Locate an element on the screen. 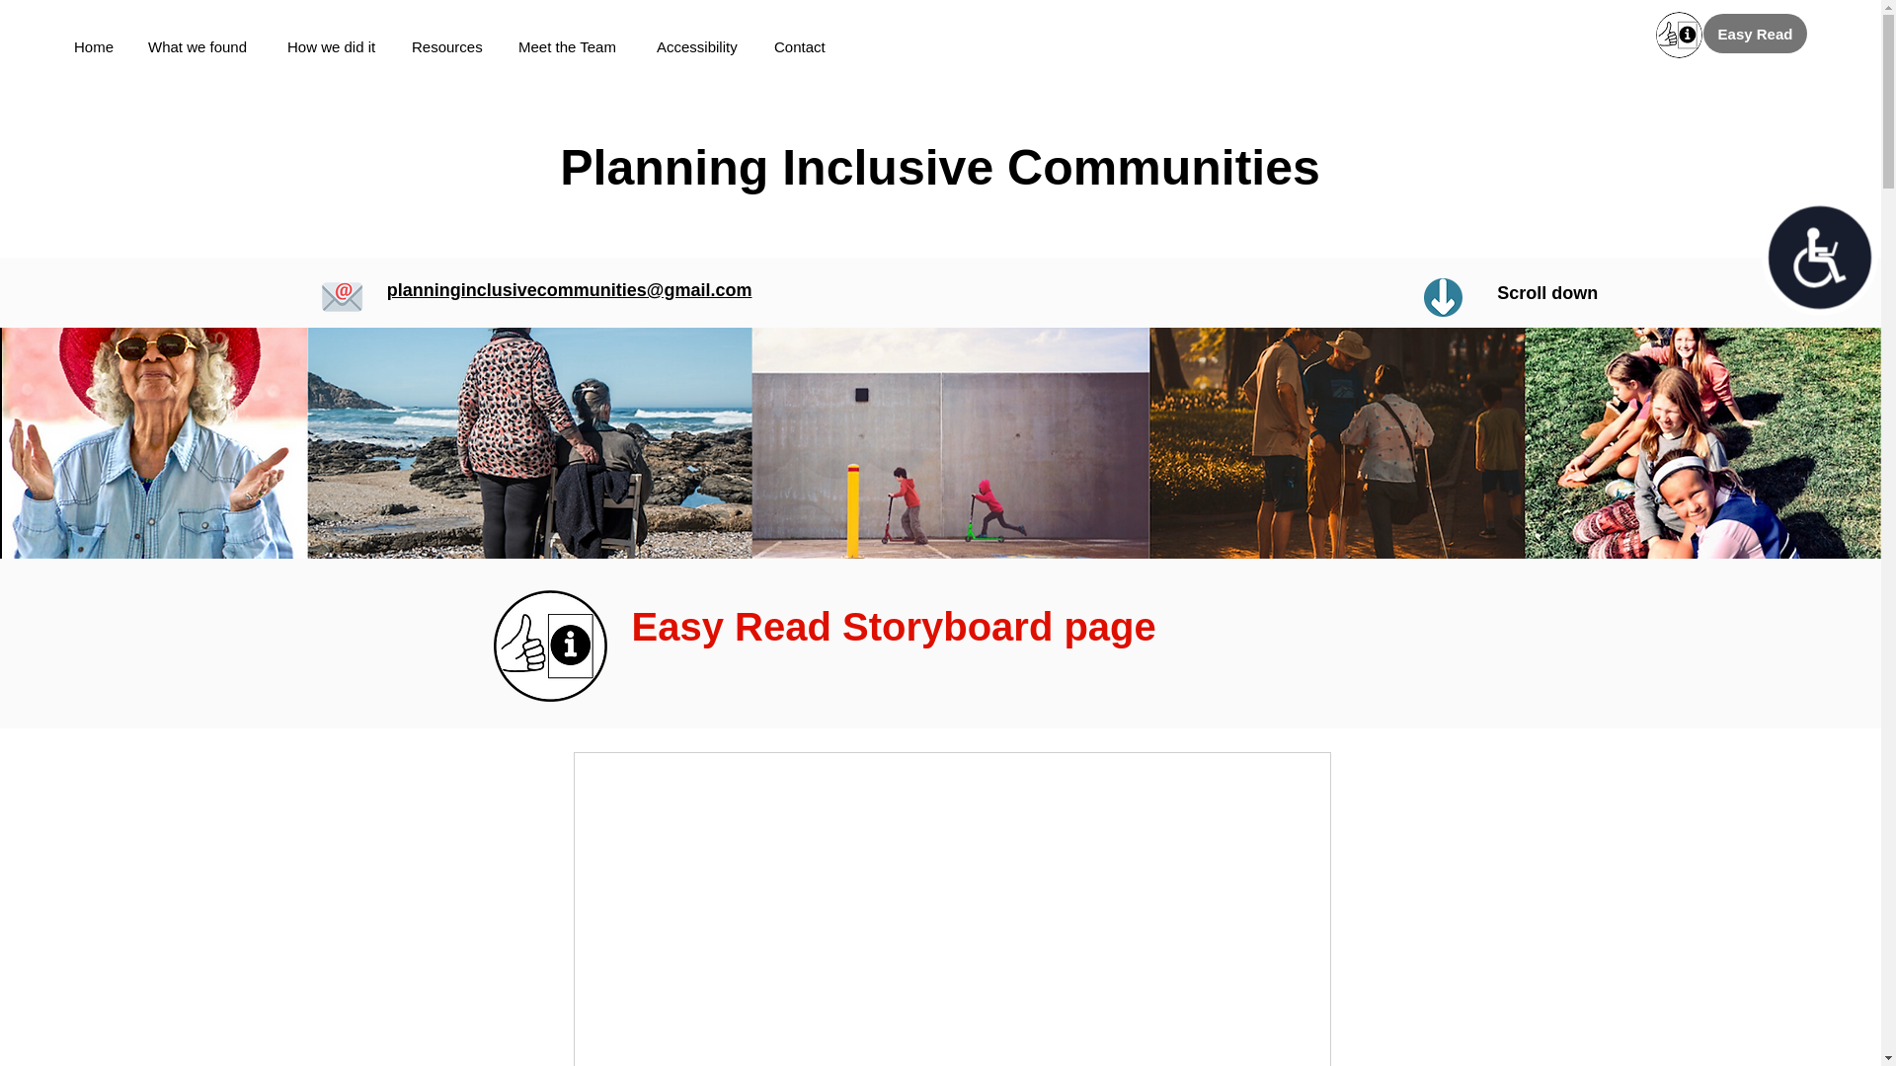 The image size is (1896, 1066). Accessibility is located at coordinates (705, 47).